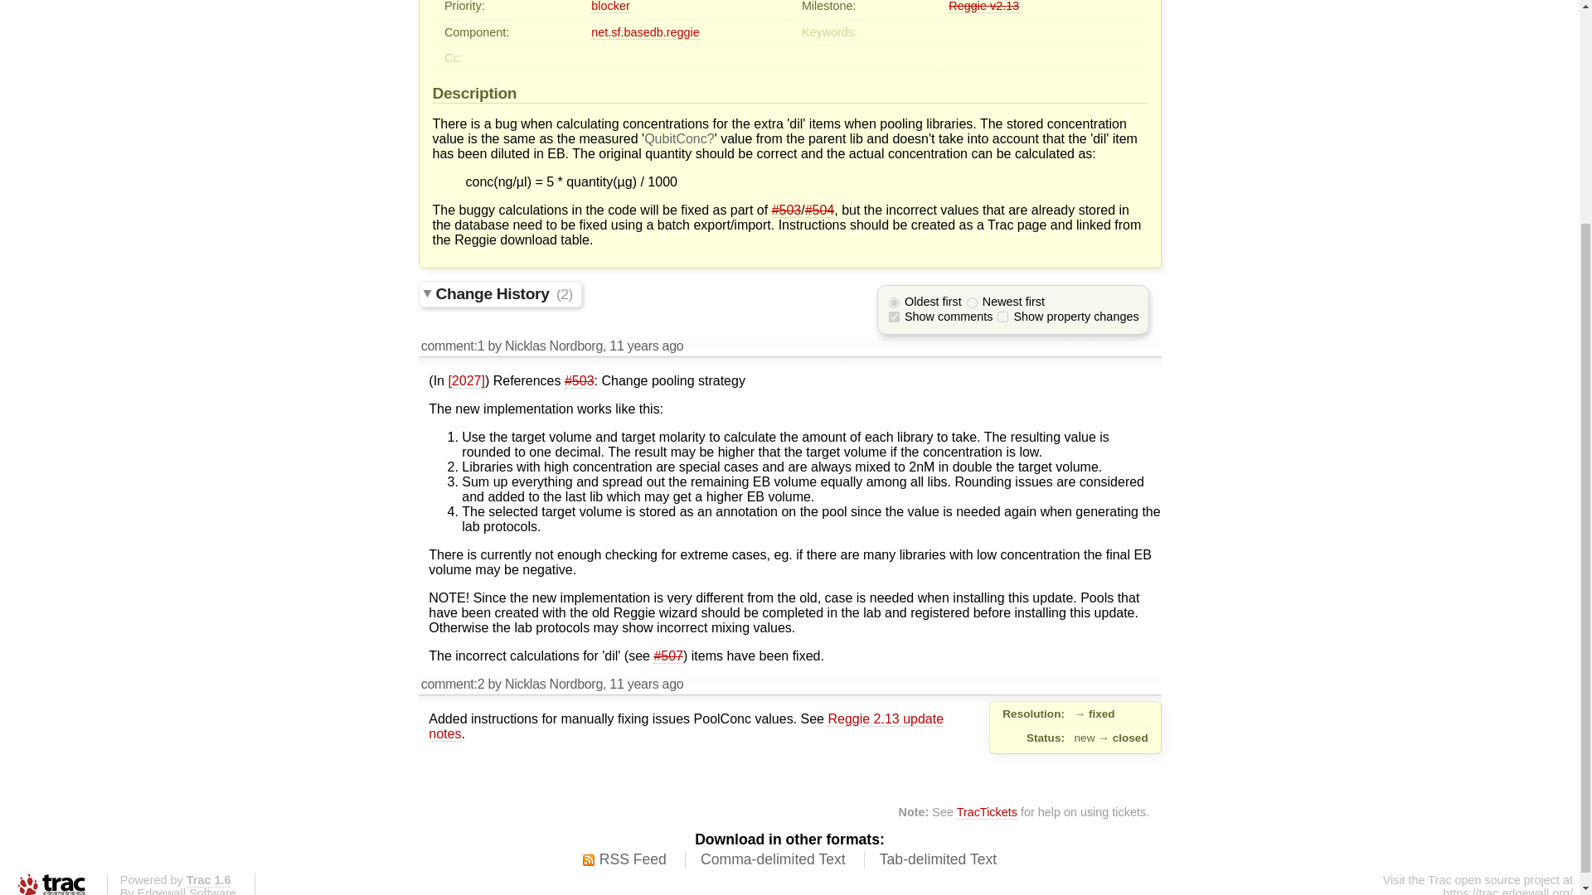 Image resolution: width=1592 pixels, height=895 pixels. Describe the element at coordinates (983, 7) in the screenshot. I see `Reggie v2.13` at that location.